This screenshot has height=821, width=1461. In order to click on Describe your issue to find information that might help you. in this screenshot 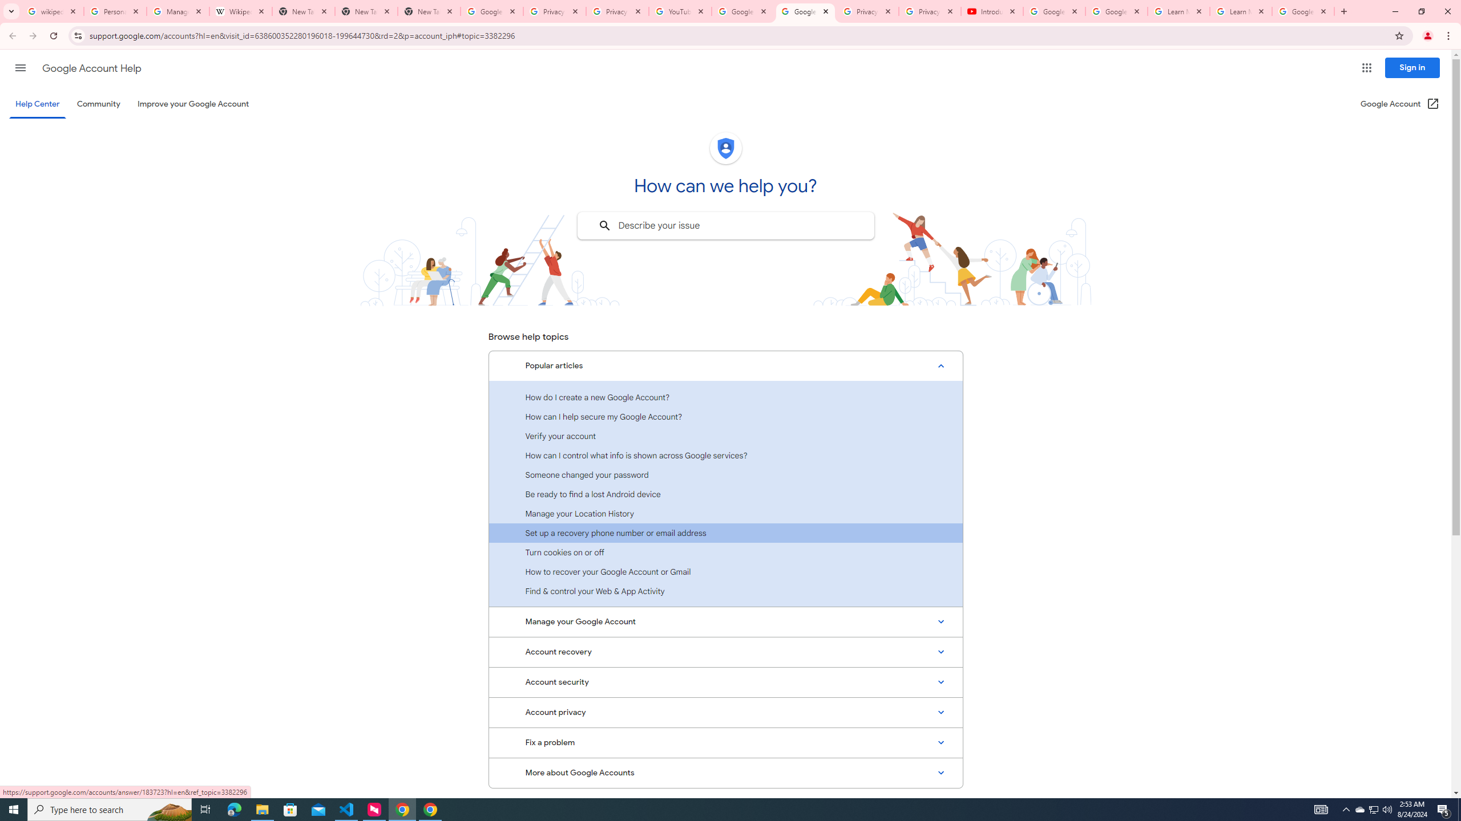, I will do `click(725, 226)`.